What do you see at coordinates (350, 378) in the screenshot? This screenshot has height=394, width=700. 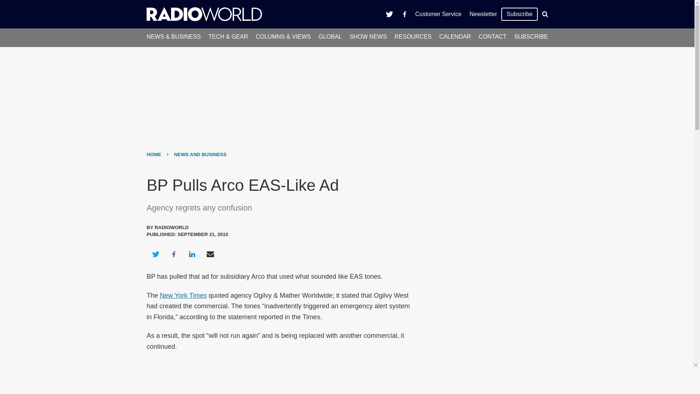 I see `Advertisement` at bounding box center [350, 378].